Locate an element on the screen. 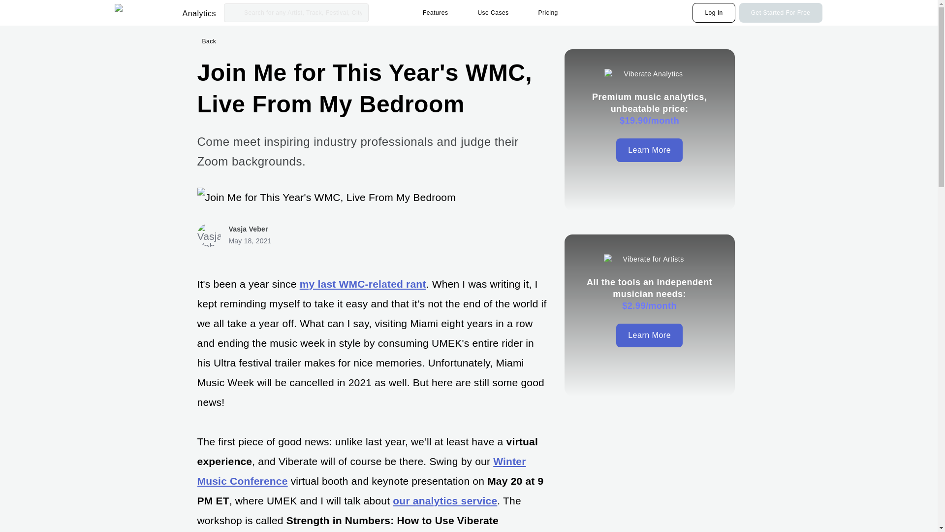 The width and height of the screenshot is (945, 532). Use Cases is located at coordinates (495, 13).